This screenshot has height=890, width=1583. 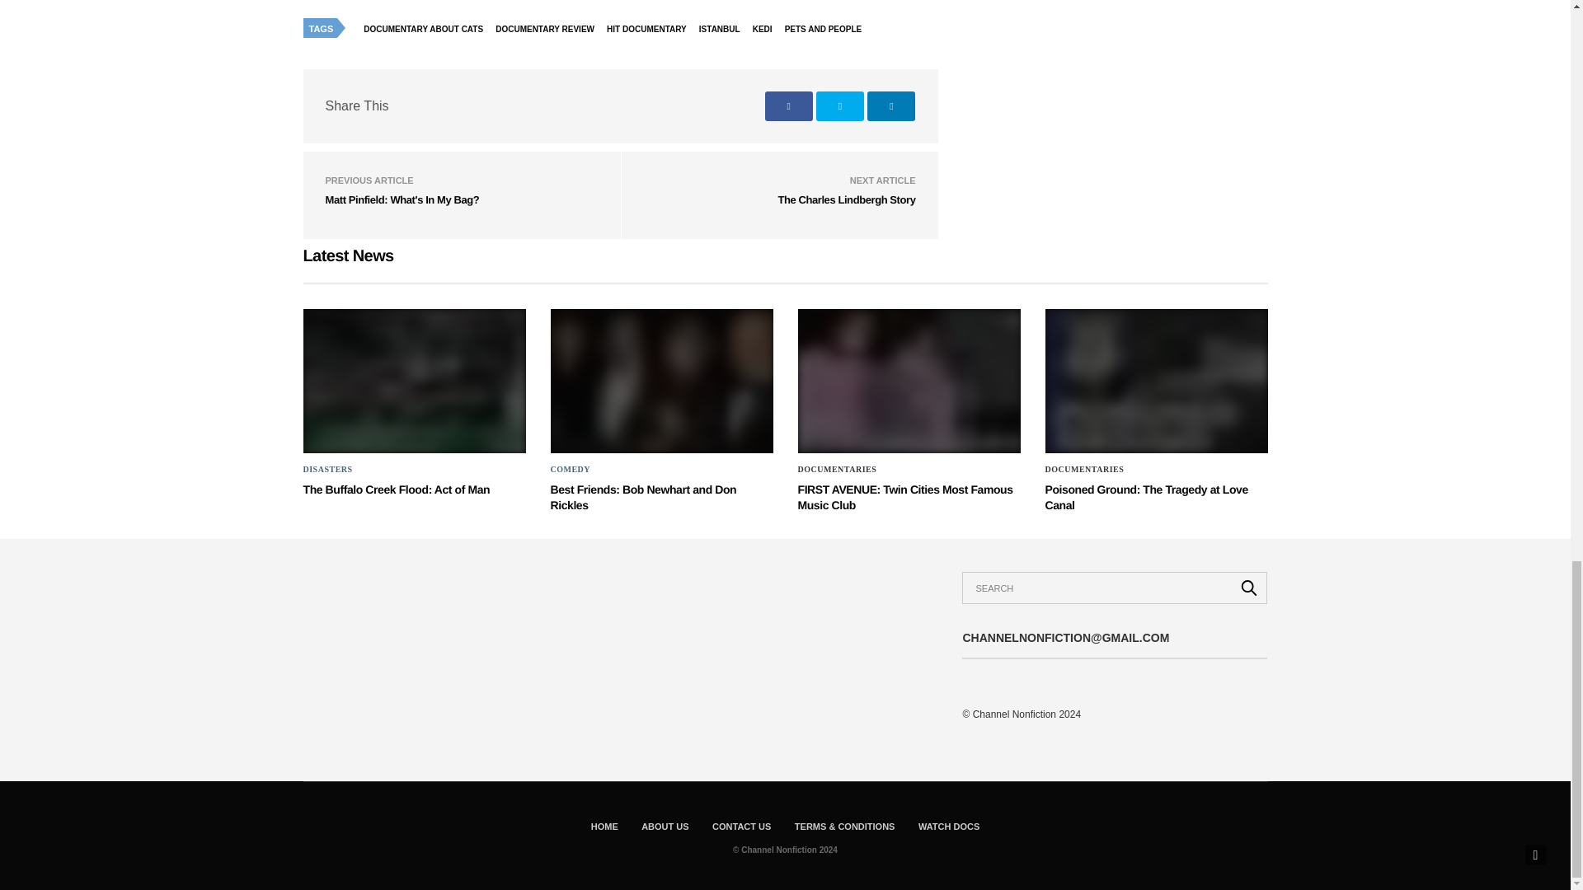 What do you see at coordinates (571, 469) in the screenshot?
I see `Comedy` at bounding box center [571, 469].